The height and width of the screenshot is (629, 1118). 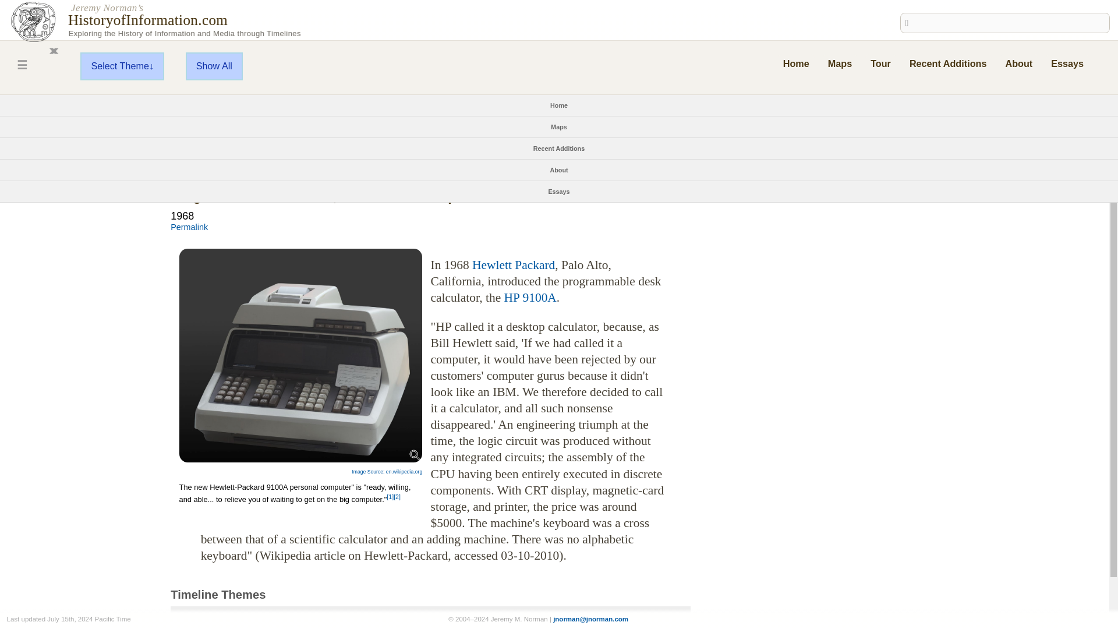 I want to click on HP 9100A, so click(x=530, y=297).